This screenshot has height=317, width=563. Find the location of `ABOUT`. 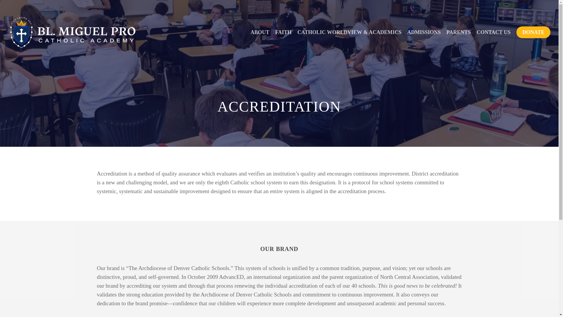

ABOUT is located at coordinates (260, 32).